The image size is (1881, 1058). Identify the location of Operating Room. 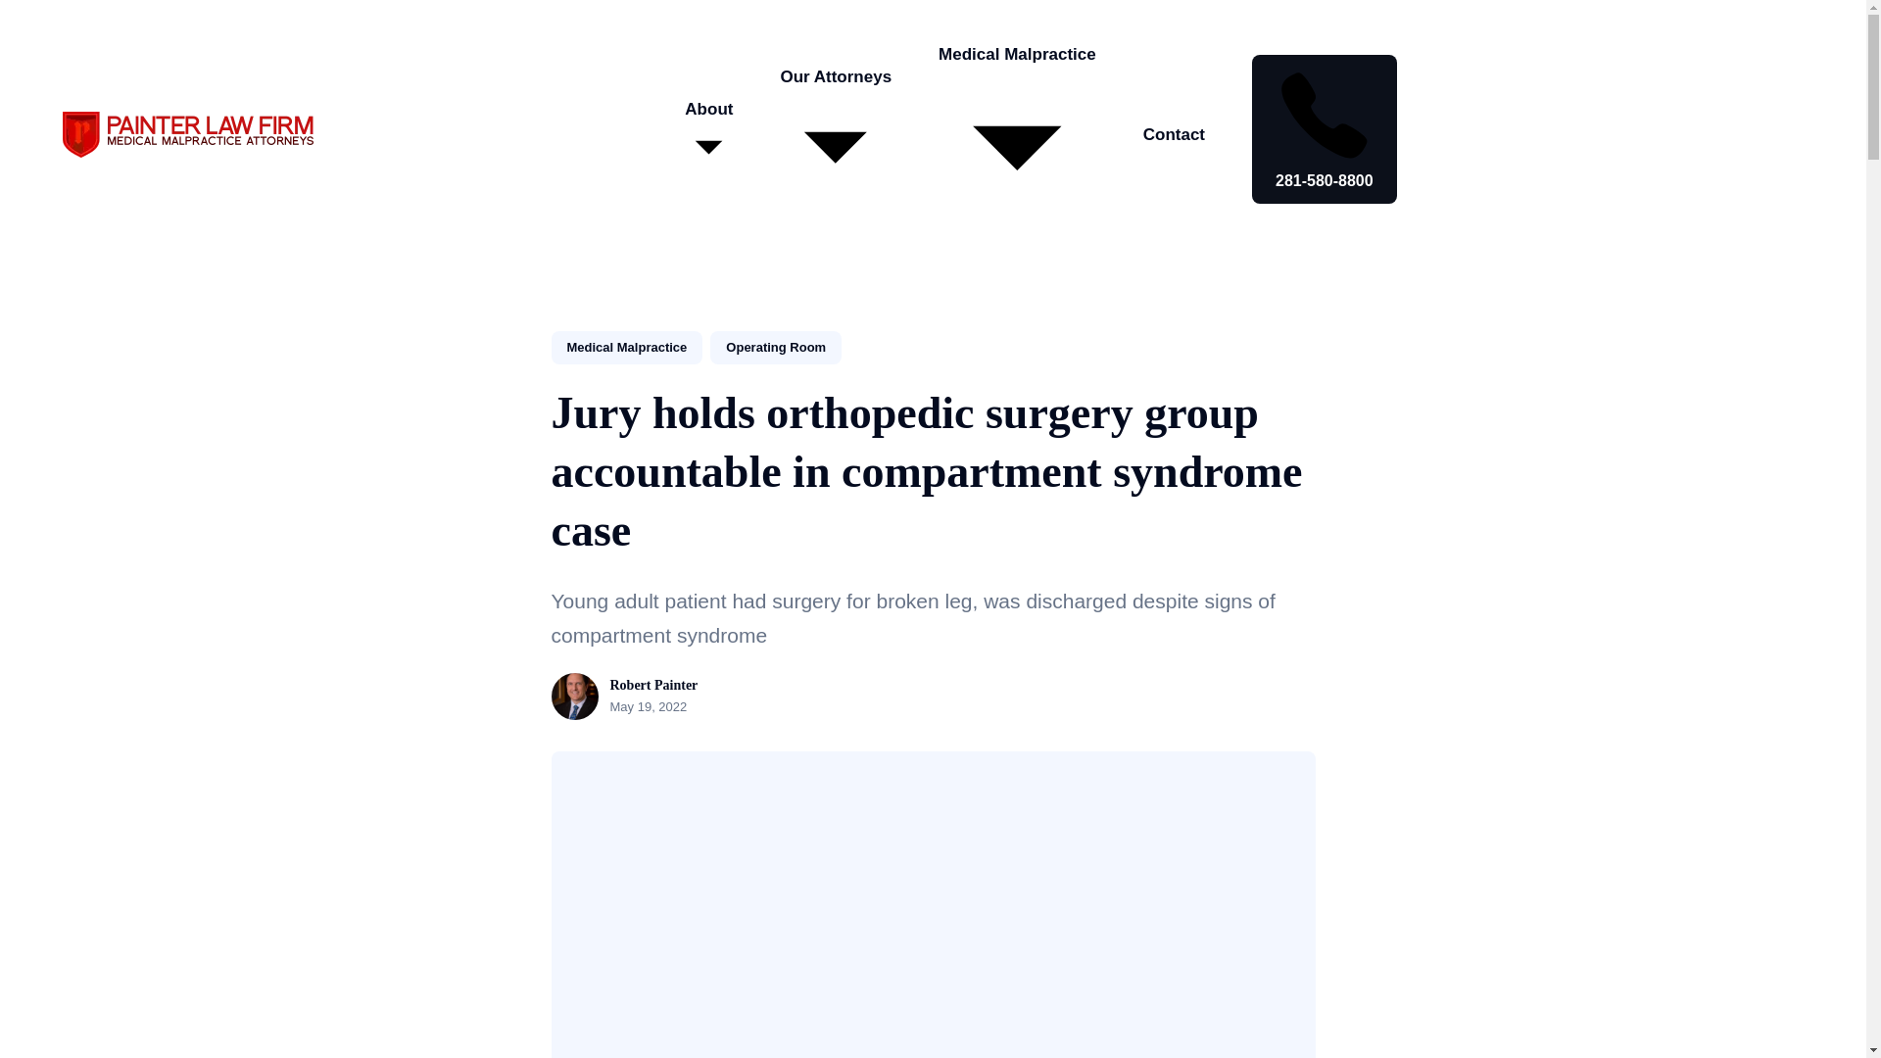
(776, 347).